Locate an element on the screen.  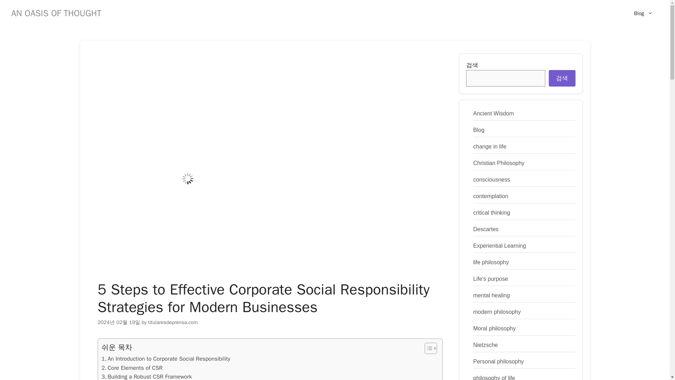
Blog is located at coordinates (643, 13).